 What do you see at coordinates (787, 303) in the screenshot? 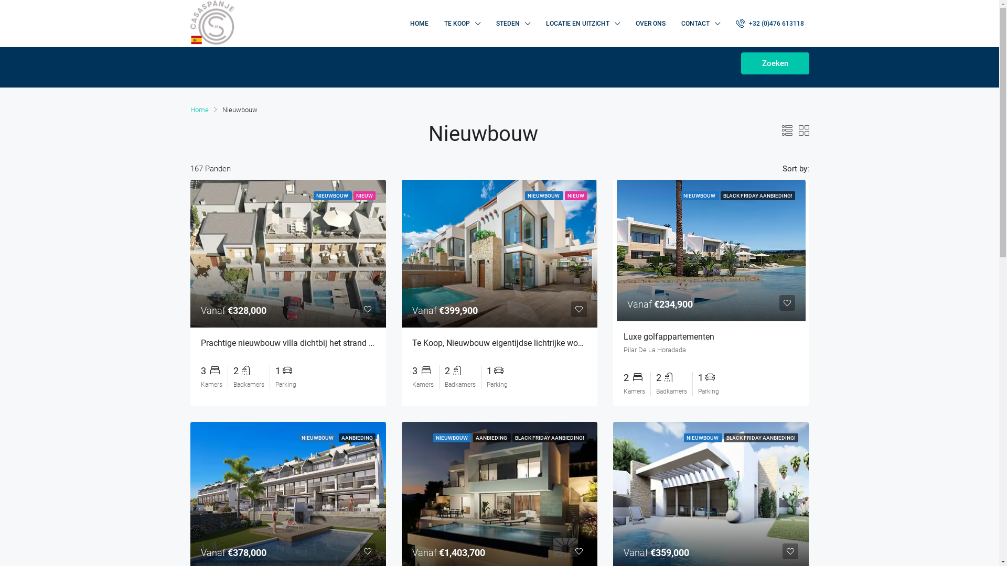
I see `Favoriet` at bounding box center [787, 303].